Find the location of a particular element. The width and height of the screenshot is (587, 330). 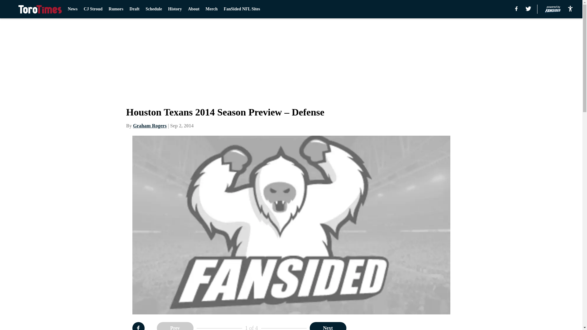

FanSided NFL Sites is located at coordinates (242, 9).